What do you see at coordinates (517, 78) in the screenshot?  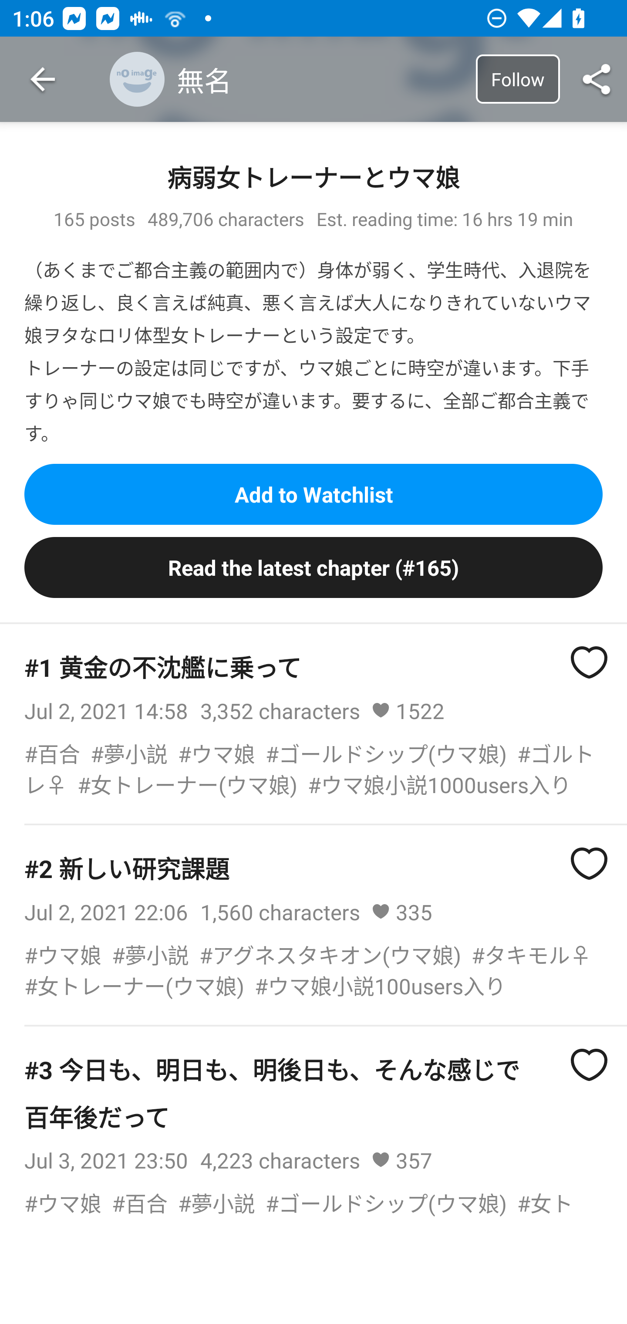 I see `Follow` at bounding box center [517, 78].